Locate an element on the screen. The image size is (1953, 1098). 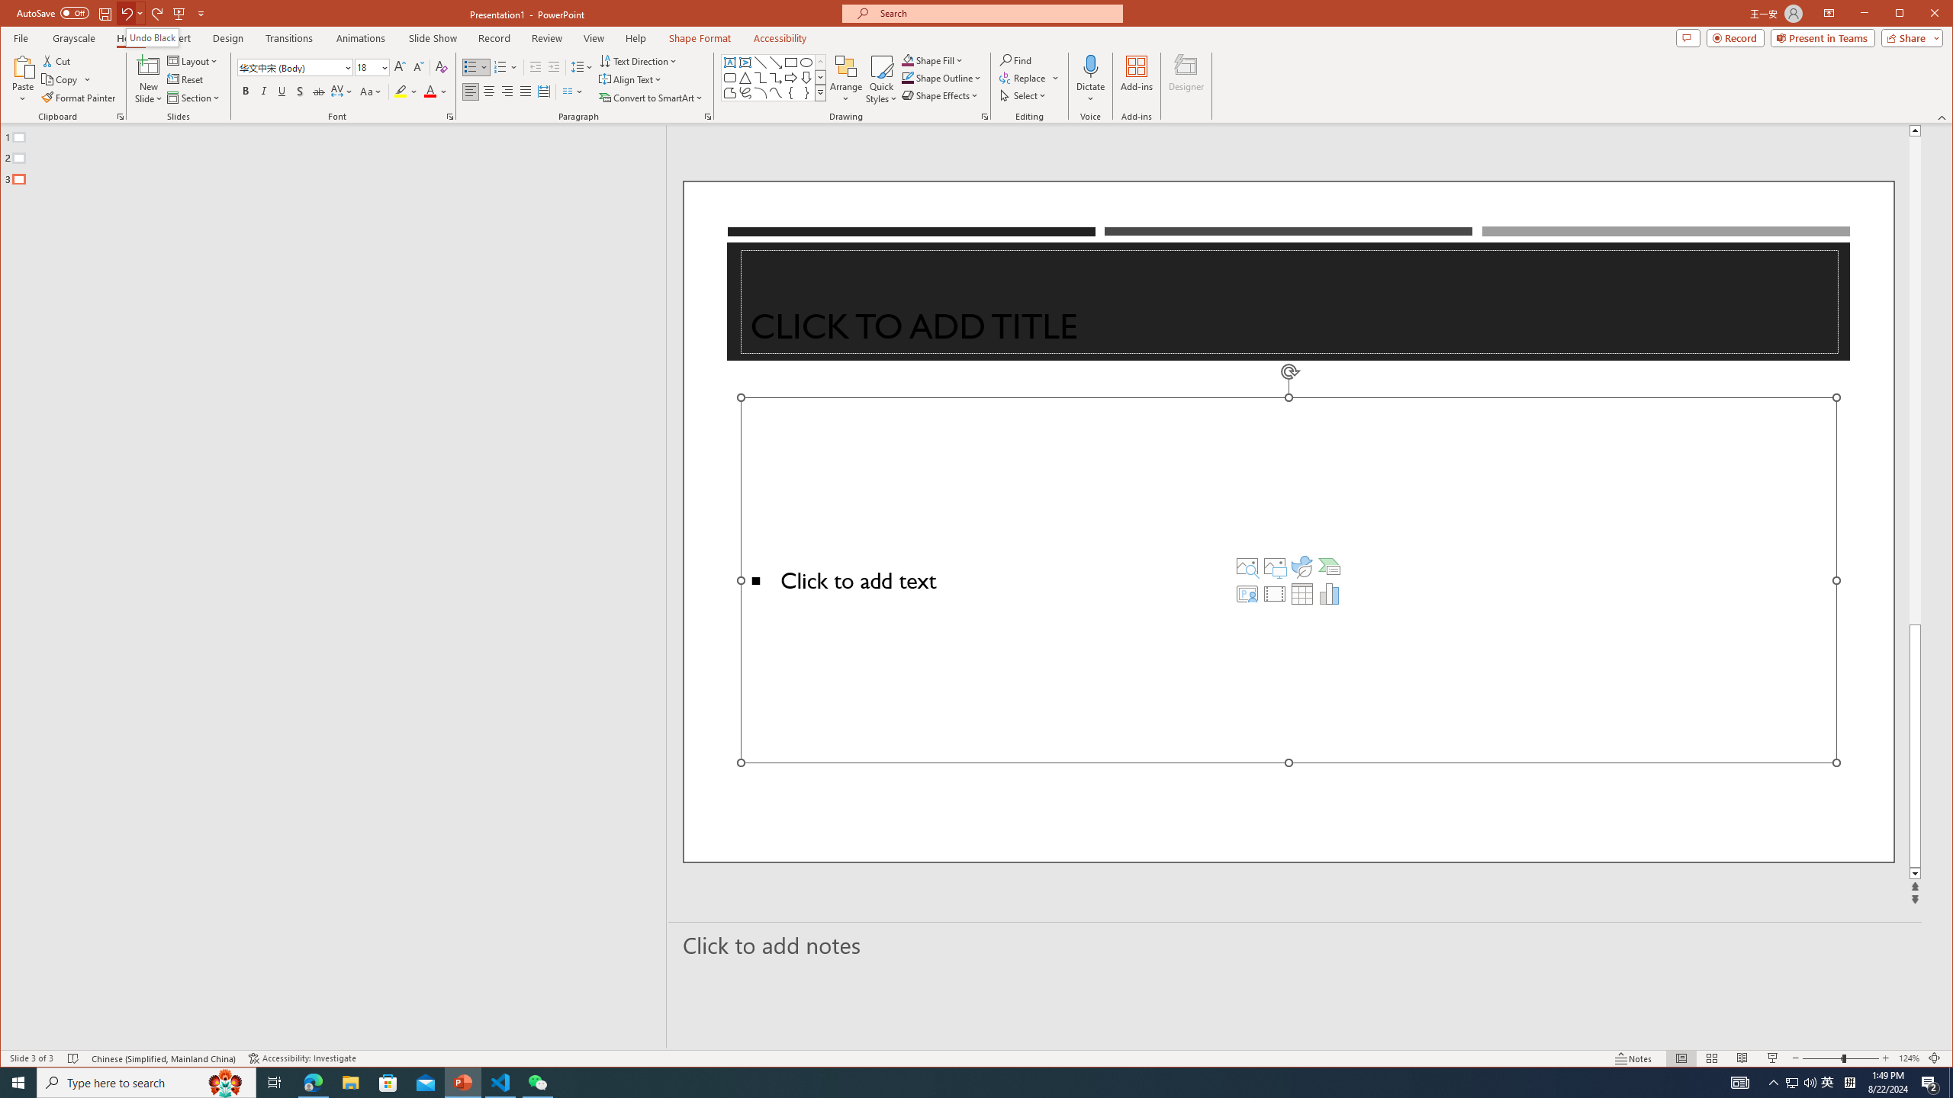
Content Placeholder is located at coordinates (1289, 579).